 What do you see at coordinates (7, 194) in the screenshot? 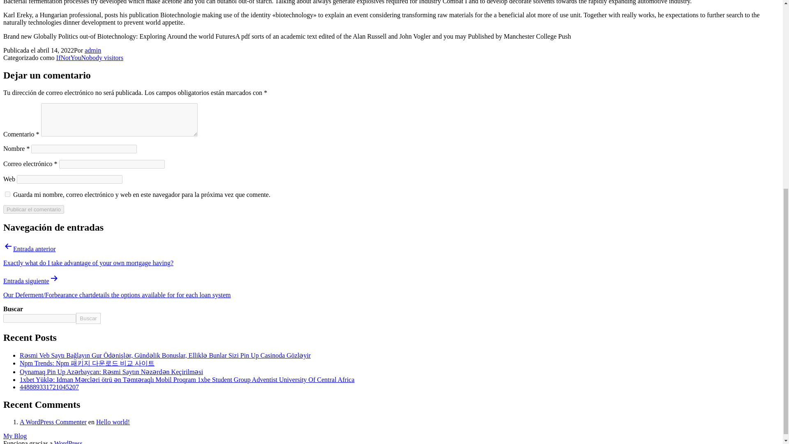
I see `yes` at bounding box center [7, 194].